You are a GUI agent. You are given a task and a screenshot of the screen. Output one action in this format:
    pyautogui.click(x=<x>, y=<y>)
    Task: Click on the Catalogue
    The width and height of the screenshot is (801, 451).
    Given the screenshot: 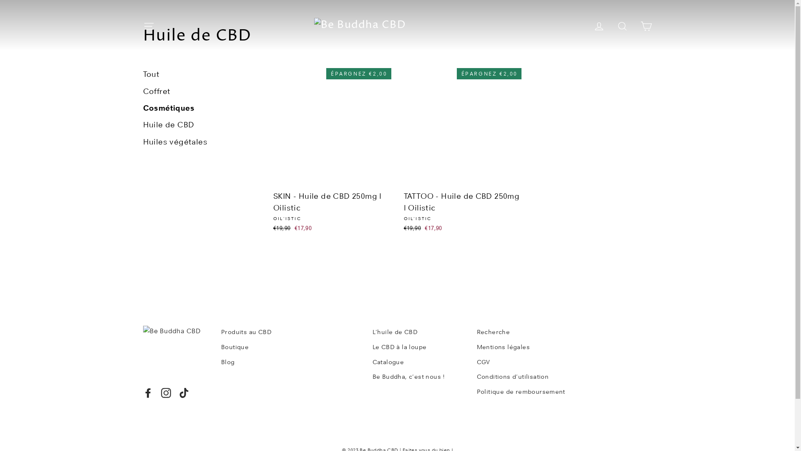 What is the action you would take?
    pyautogui.click(x=418, y=362)
    